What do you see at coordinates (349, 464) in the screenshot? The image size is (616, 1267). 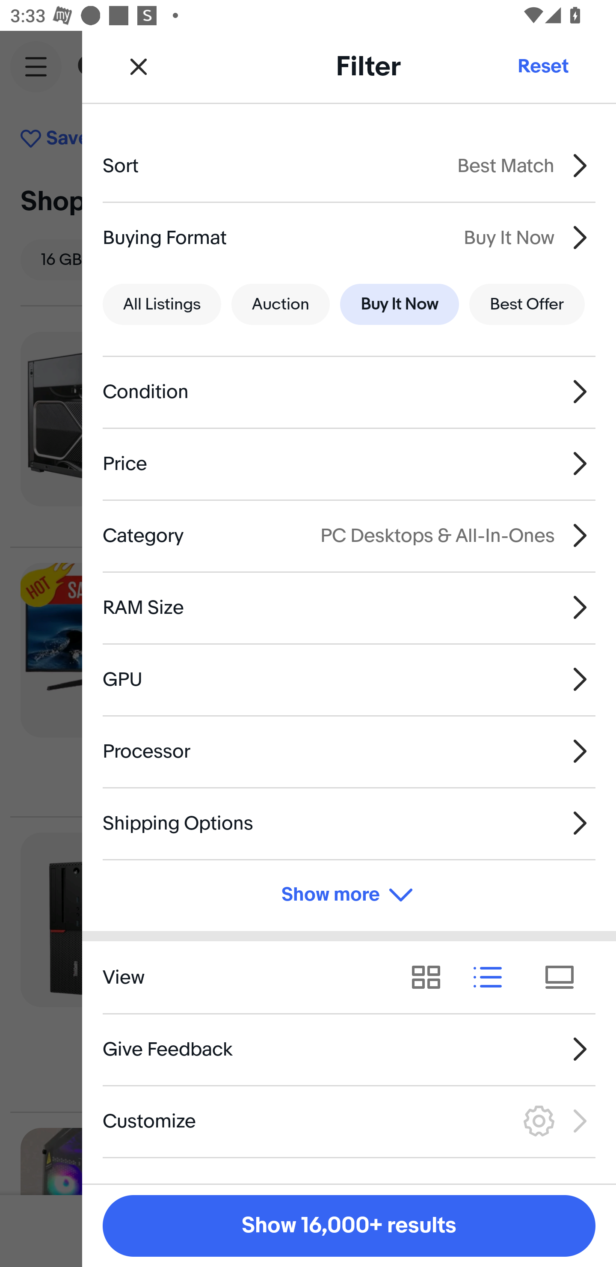 I see `Price` at bounding box center [349, 464].